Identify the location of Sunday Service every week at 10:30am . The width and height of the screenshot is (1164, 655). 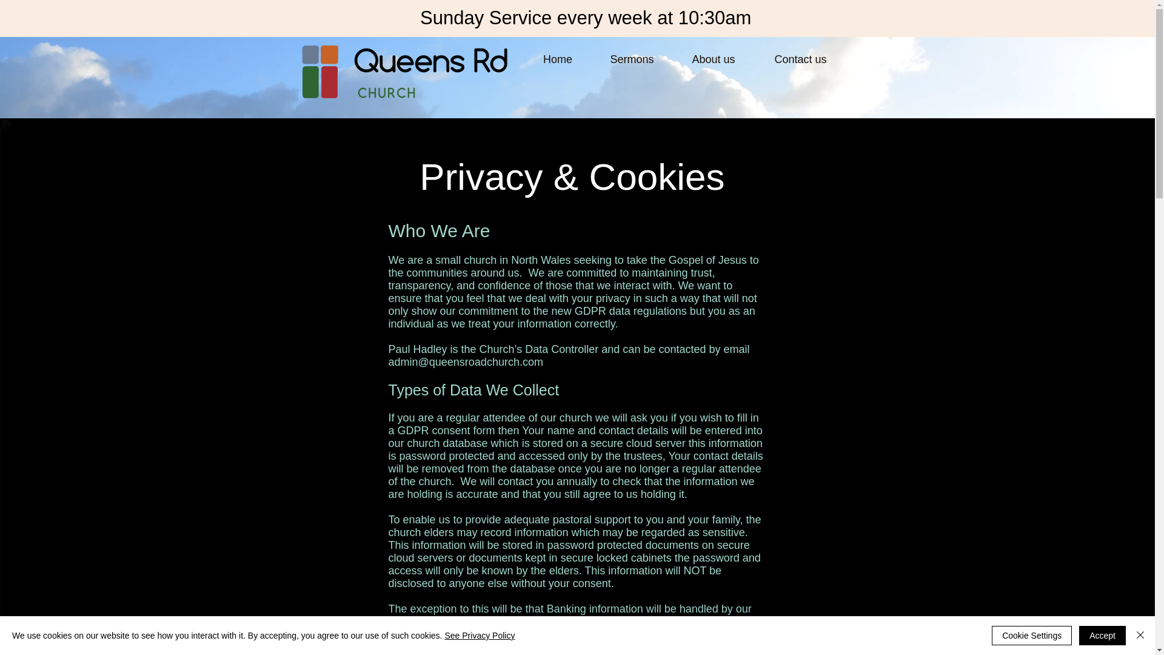
(588, 18).